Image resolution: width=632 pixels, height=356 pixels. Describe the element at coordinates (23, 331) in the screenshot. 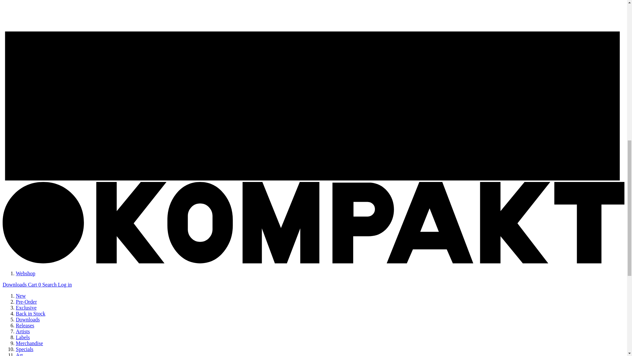

I see `Artists` at that location.